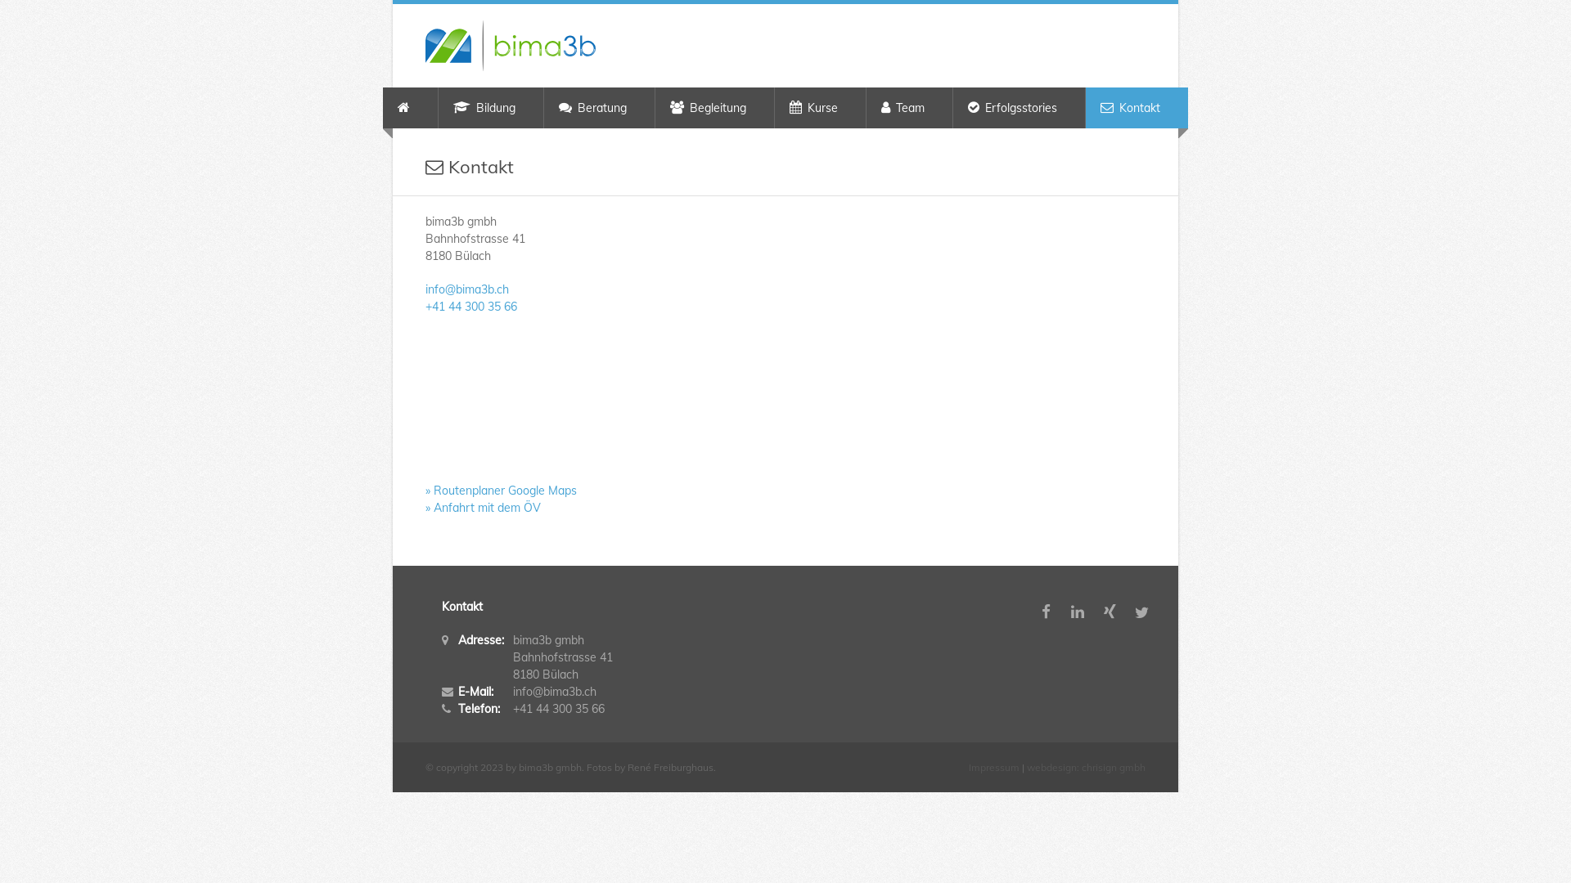  Describe the element at coordinates (555, 692) in the screenshot. I see `info@bima3b.ch` at that location.